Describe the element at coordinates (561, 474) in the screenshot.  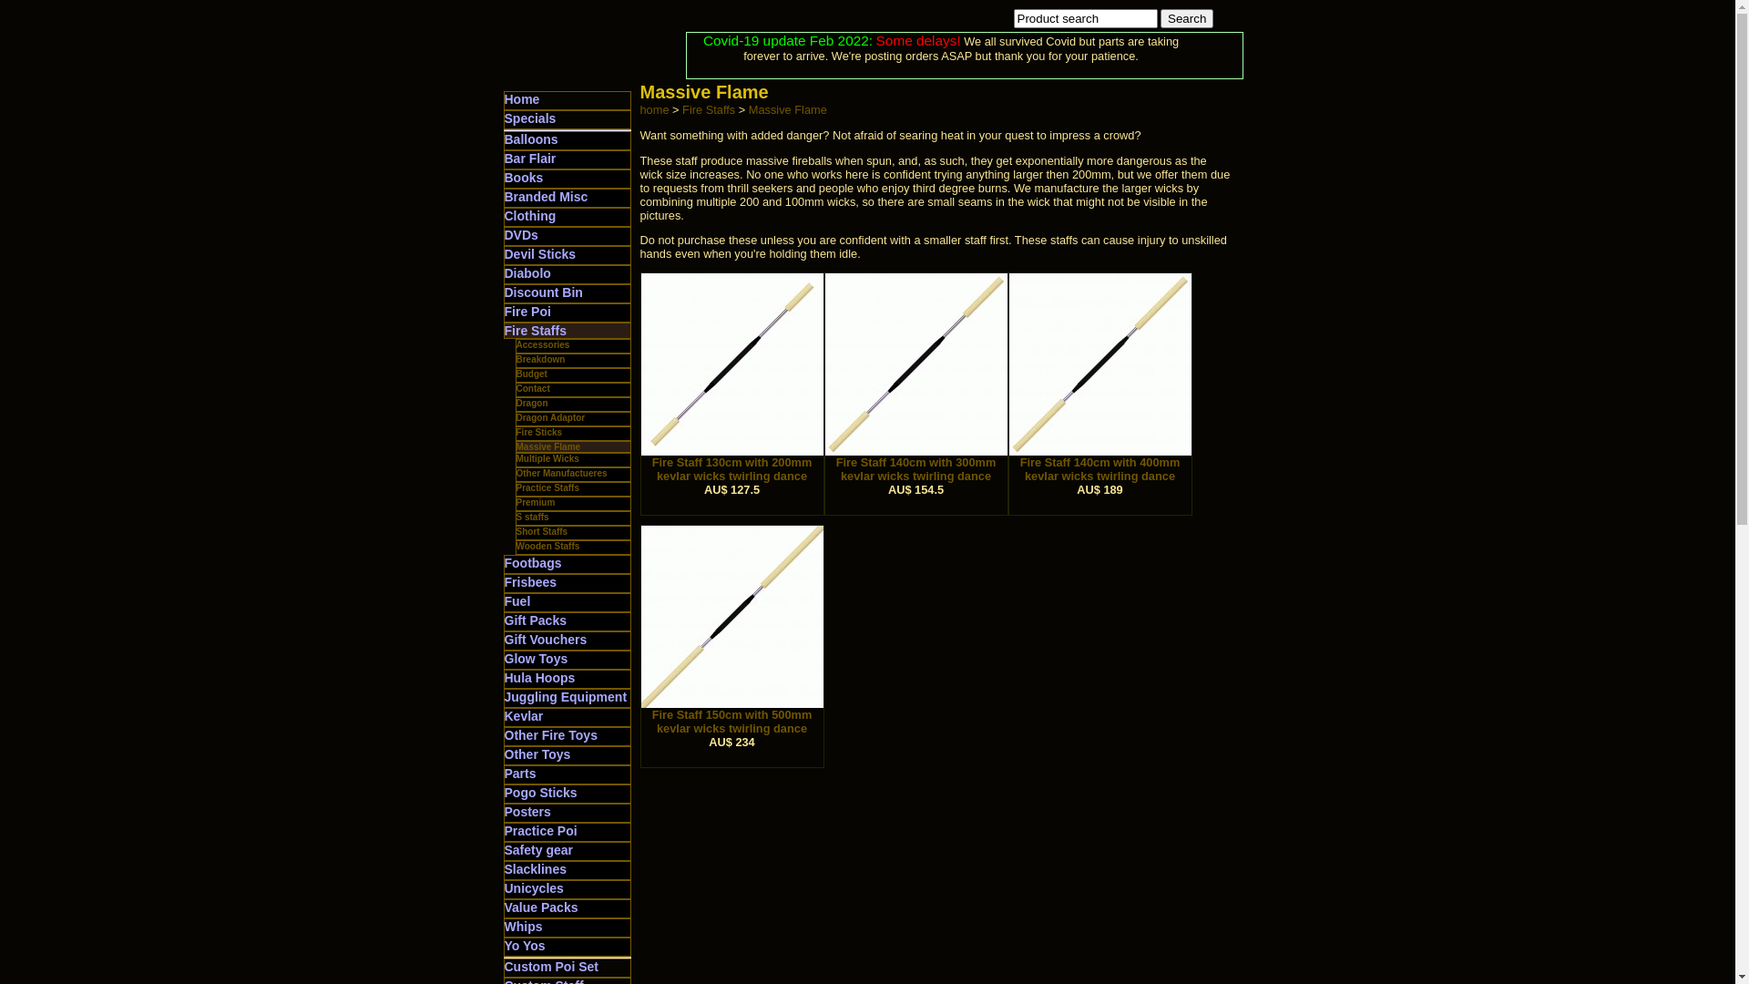
I see `Other Manufactueres` at that location.